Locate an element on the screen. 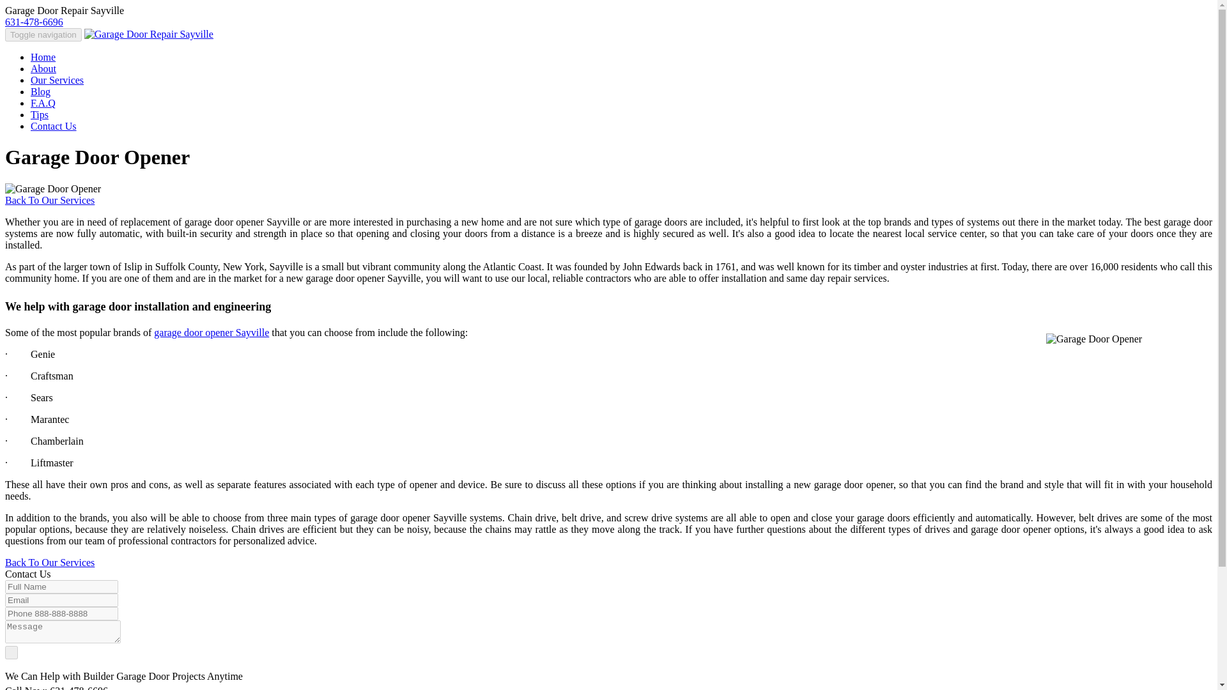 This screenshot has height=690, width=1227. Our Services is located at coordinates (57, 79).